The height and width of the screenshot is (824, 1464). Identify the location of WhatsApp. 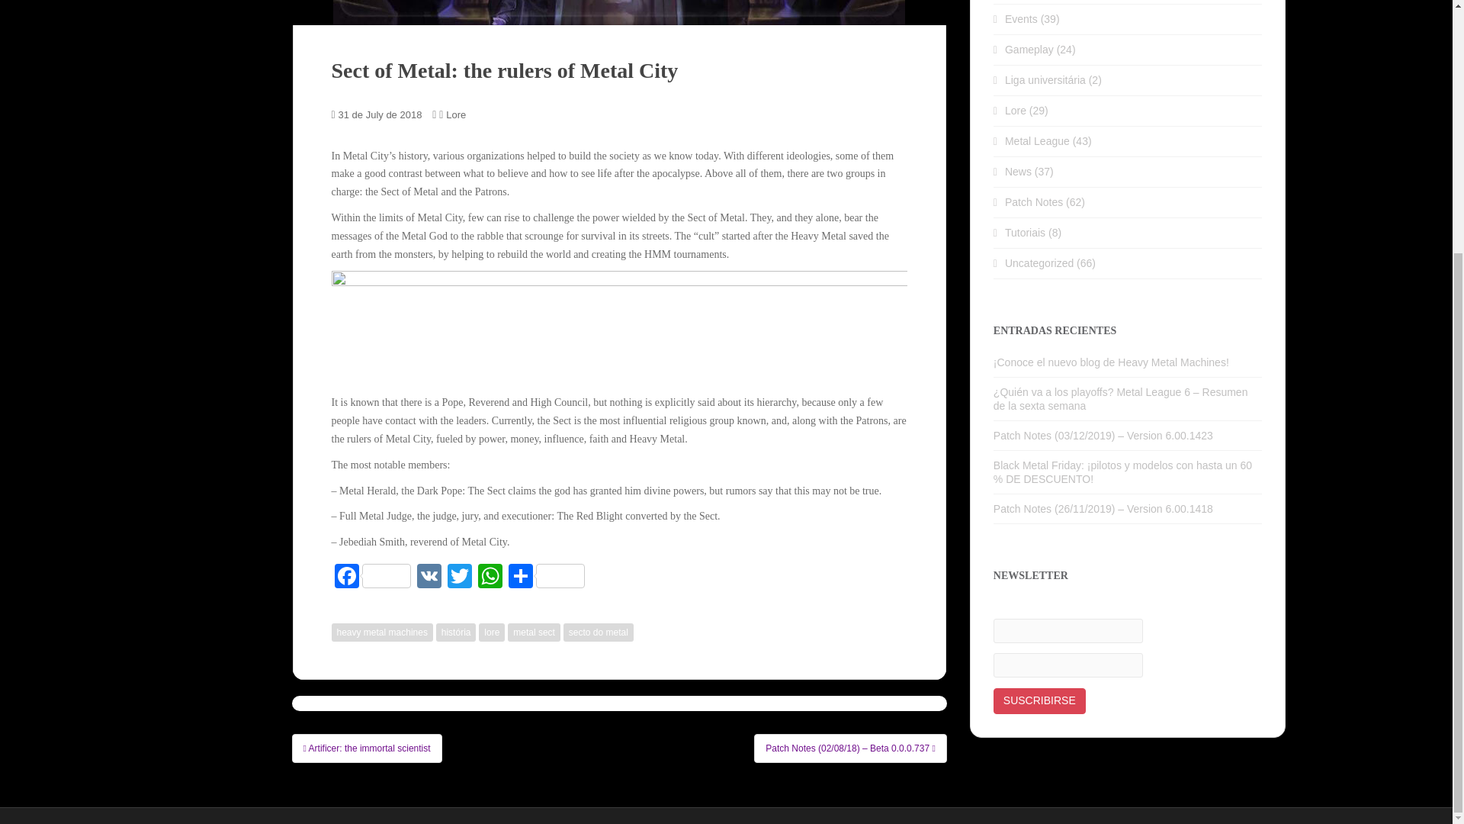
(490, 578).